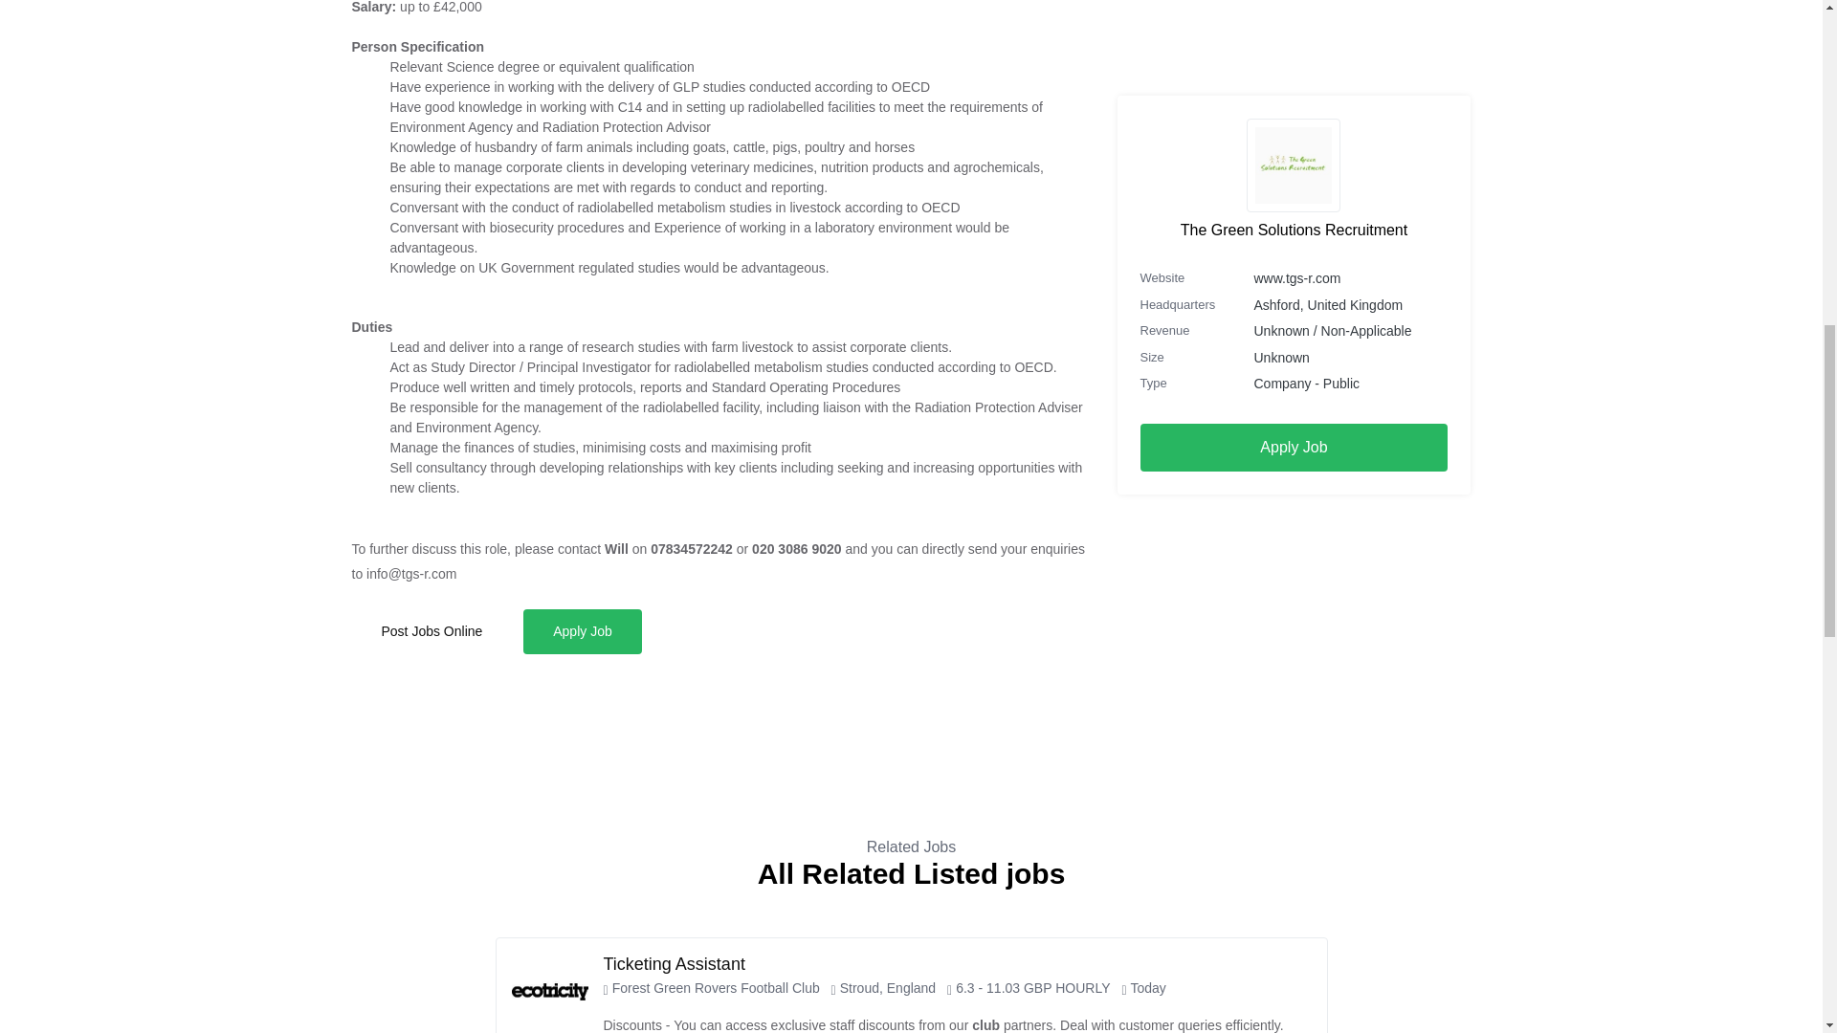 The image size is (1837, 1033). I want to click on Apply Job, so click(582, 631).